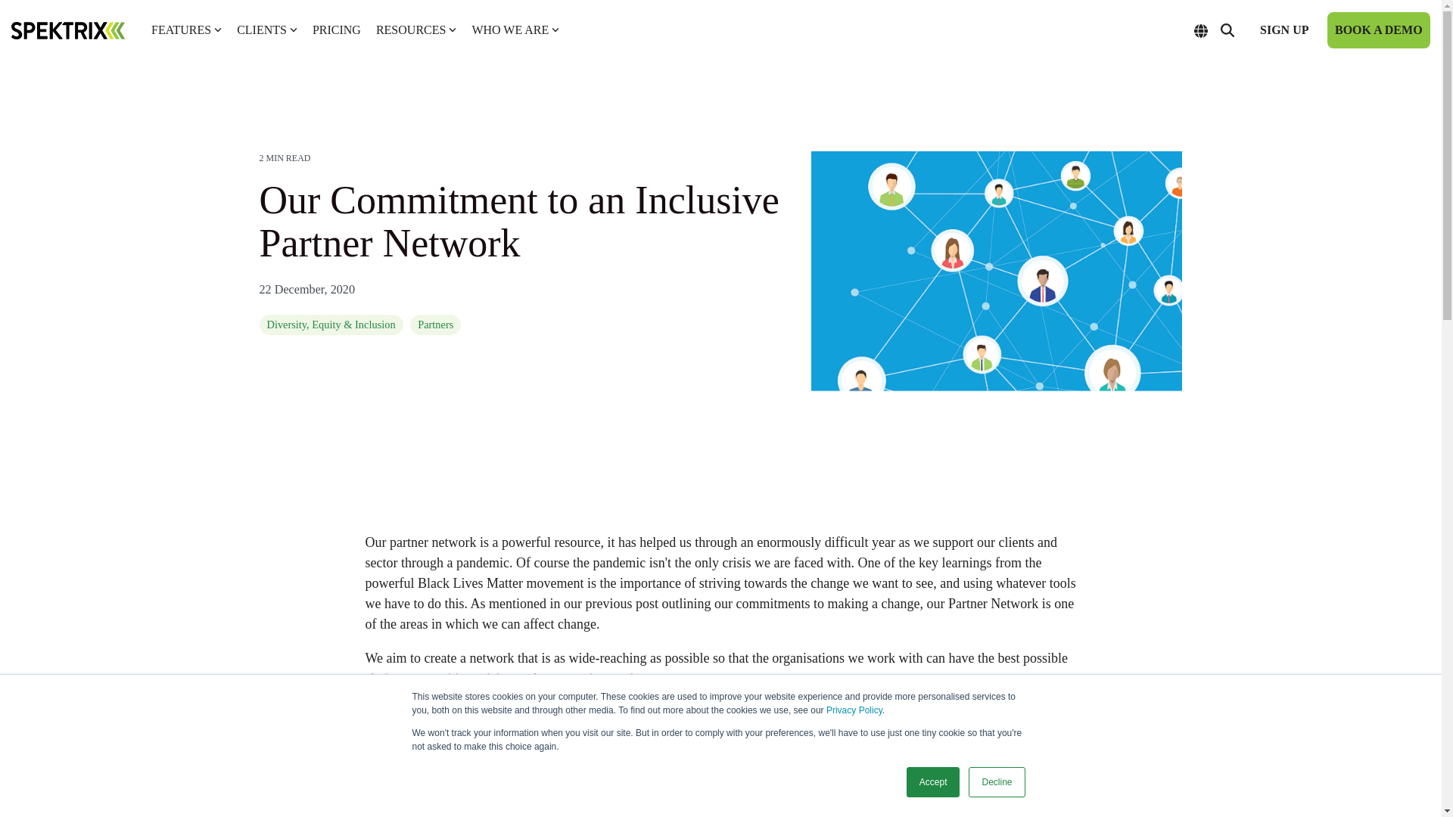 This screenshot has height=817, width=1453. I want to click on CLIENTS, so click(266, 30).